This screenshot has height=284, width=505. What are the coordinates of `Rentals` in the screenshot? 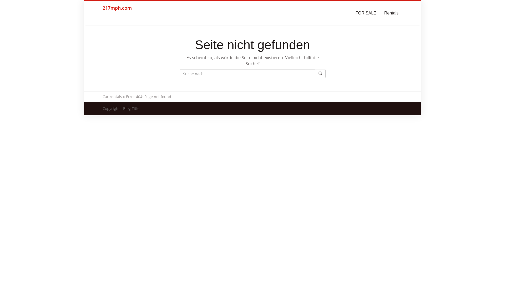 It's located at (391, 13).